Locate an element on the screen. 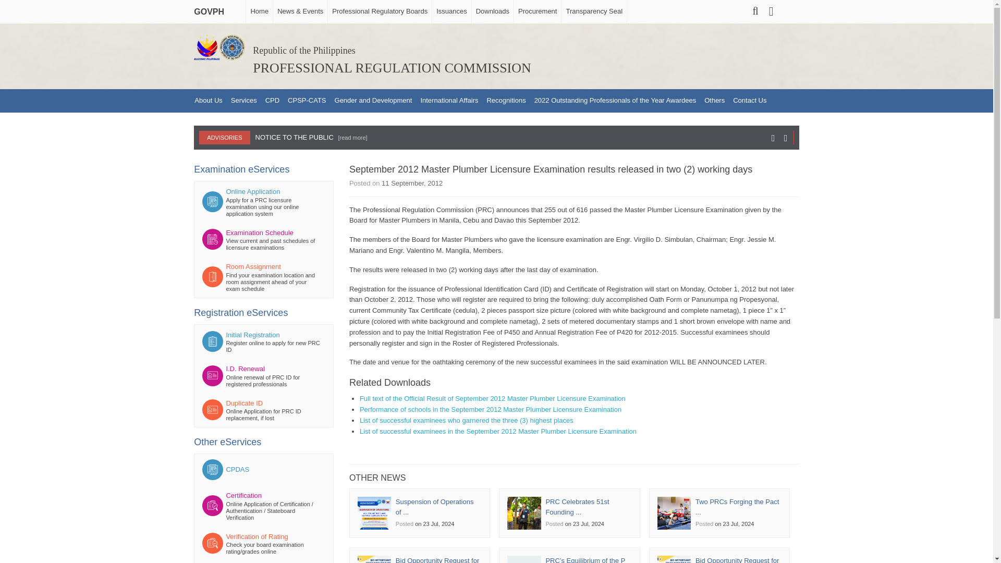 The height and width of the screenshot is (563, 1001). Issuances is located at coordinates (451, 11).